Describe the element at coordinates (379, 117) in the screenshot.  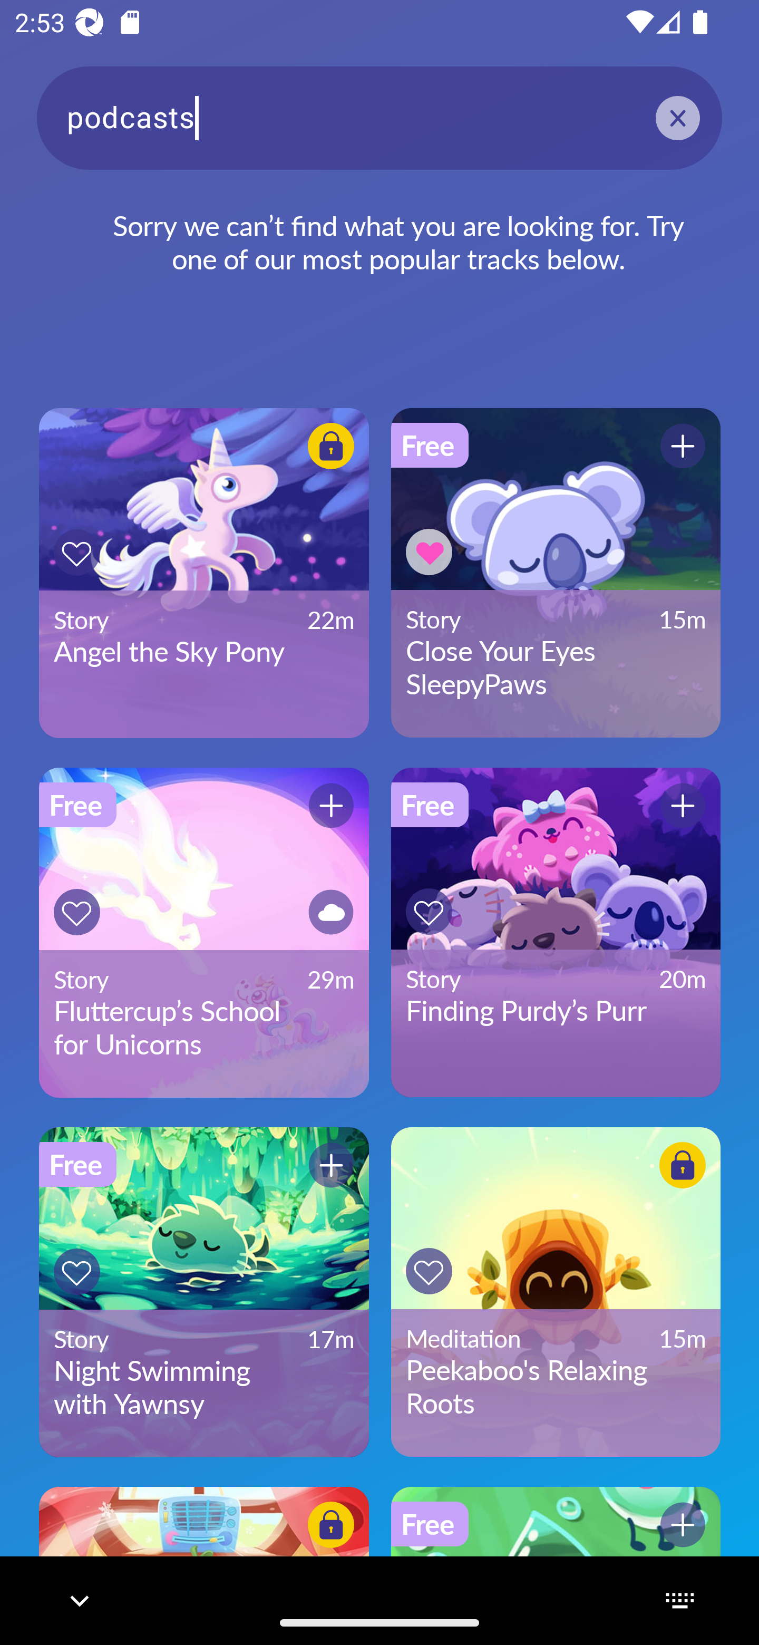
I see `podcasts` at that location.